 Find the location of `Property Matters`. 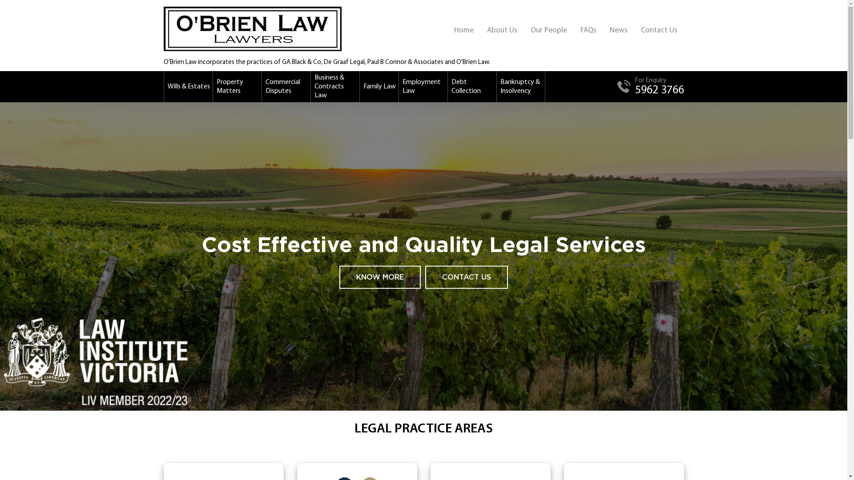

Property Matters is located at coordinates (237, 87).